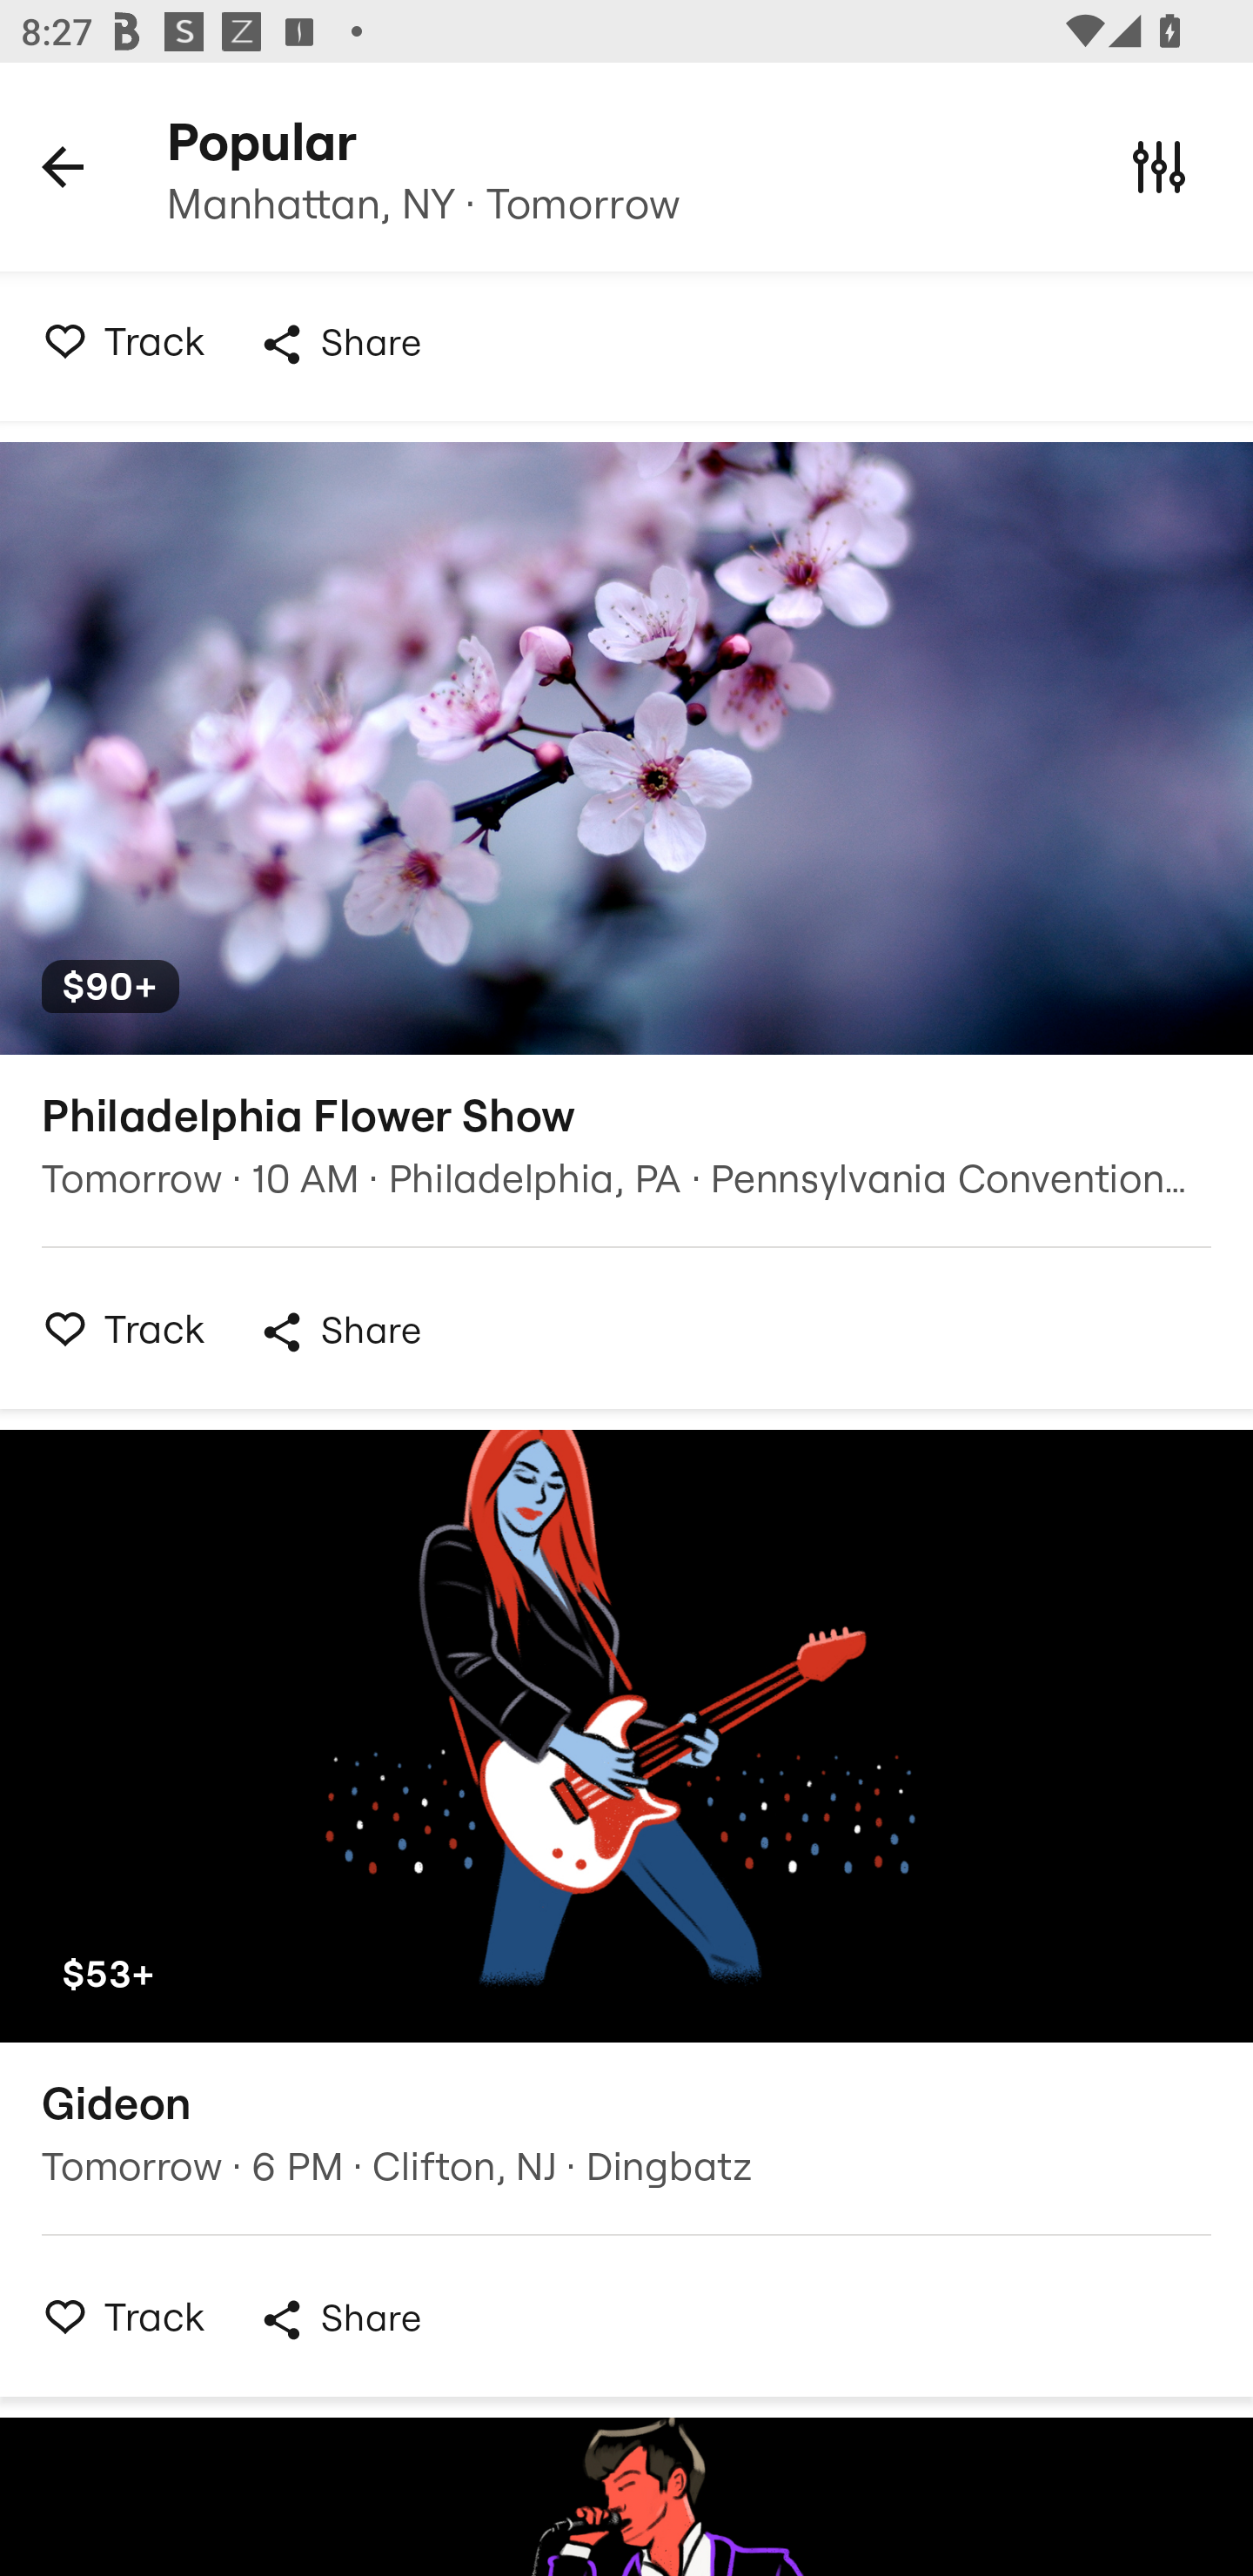 This screenshot has width=1253, height=2576. What do you see at coordinates (116, 346) in the screenshot?
I see `Track` at bounding box center [116, 346].